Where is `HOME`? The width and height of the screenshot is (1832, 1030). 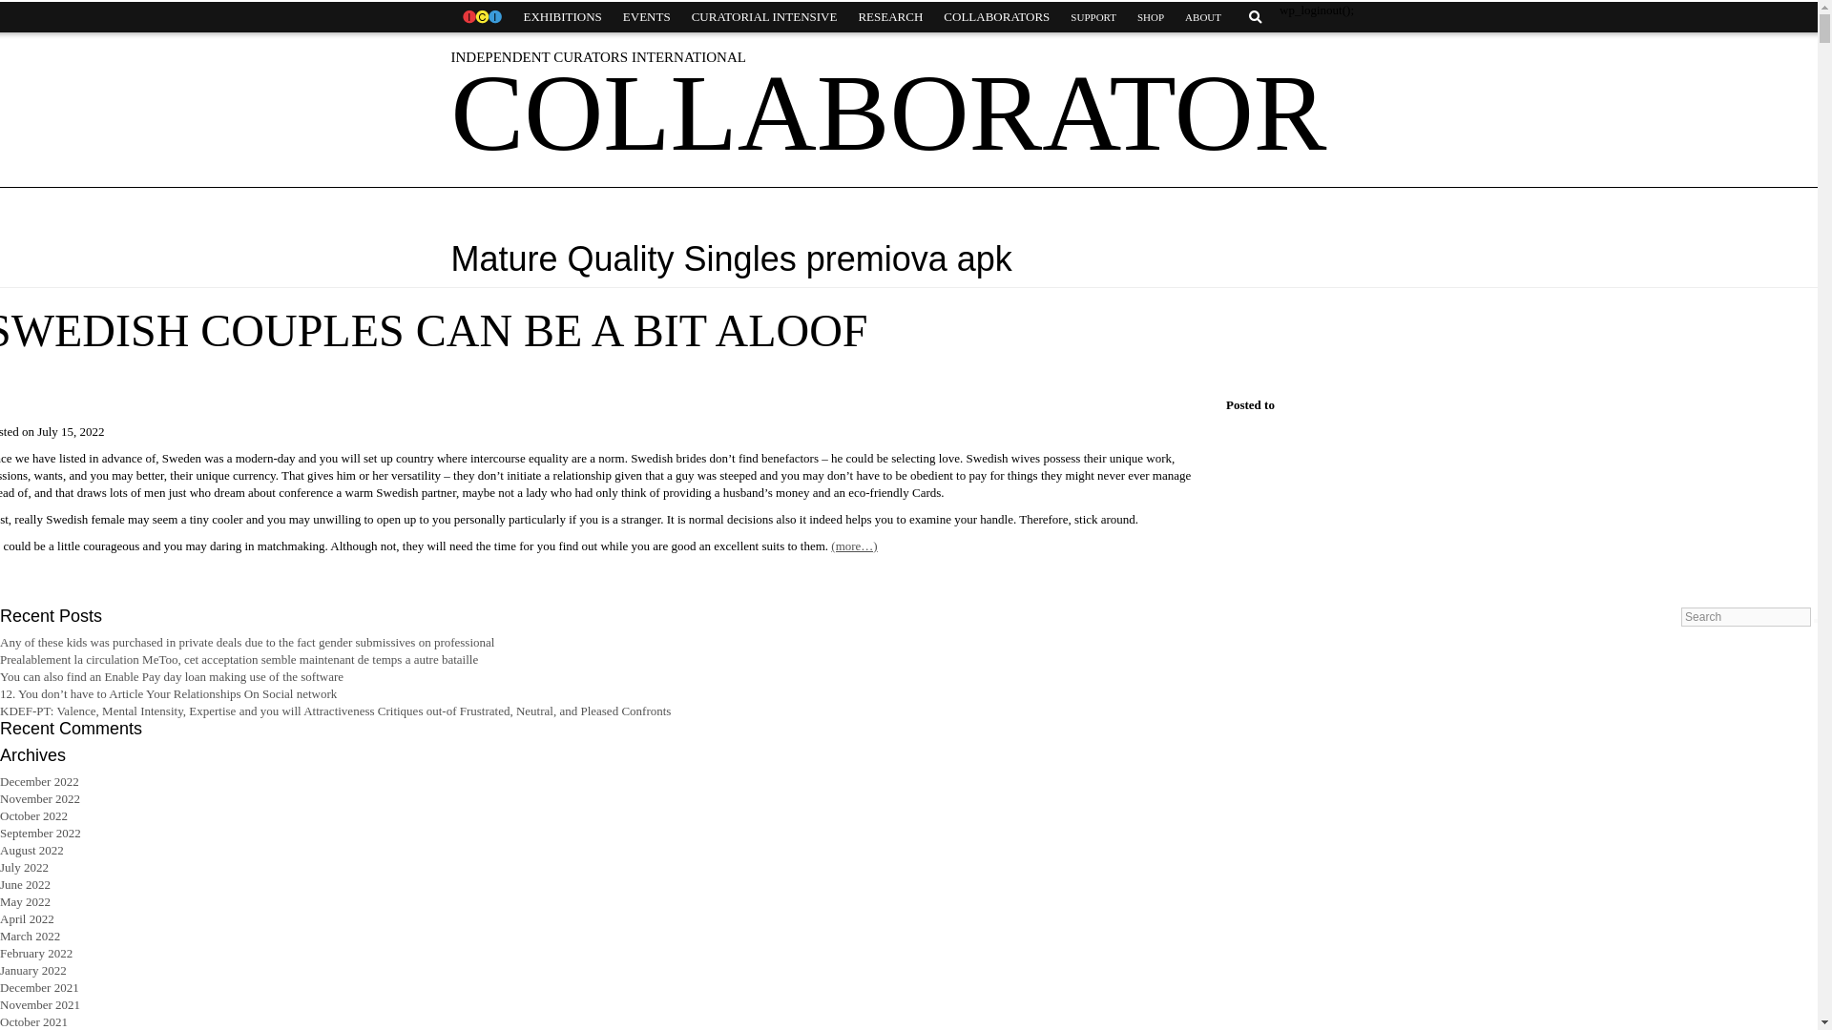
HOME is located at coordinates (481, 17).